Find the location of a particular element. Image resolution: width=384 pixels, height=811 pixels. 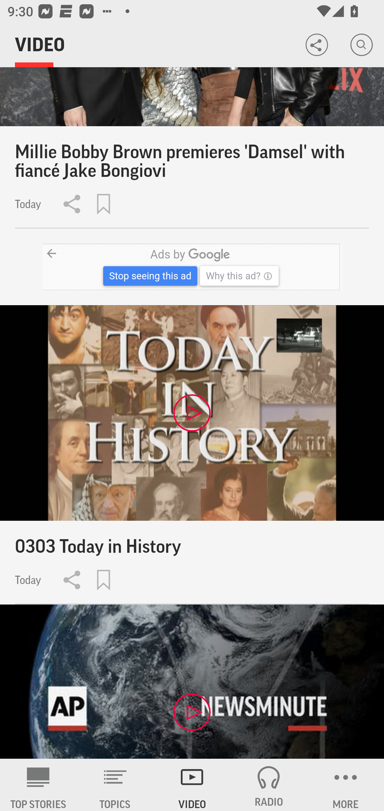

TOPICS is located at coordinates (115, 785).